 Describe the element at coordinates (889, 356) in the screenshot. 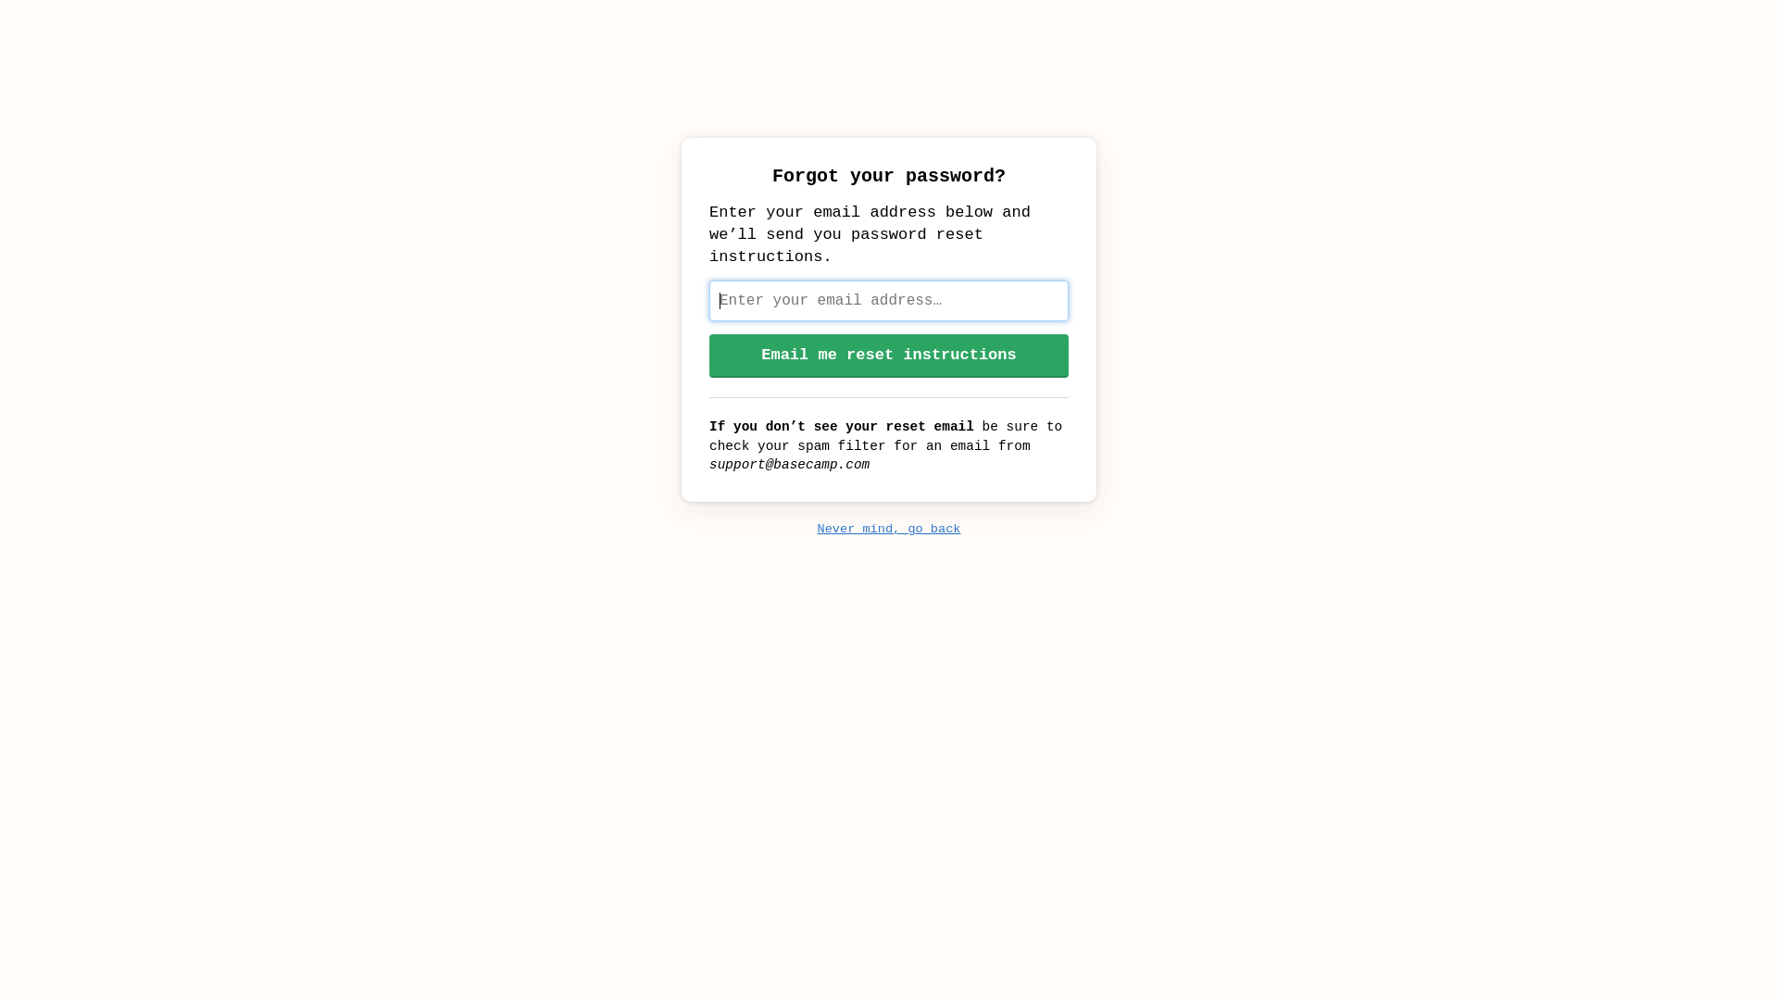

I see `Email me reset instructions` at that location.